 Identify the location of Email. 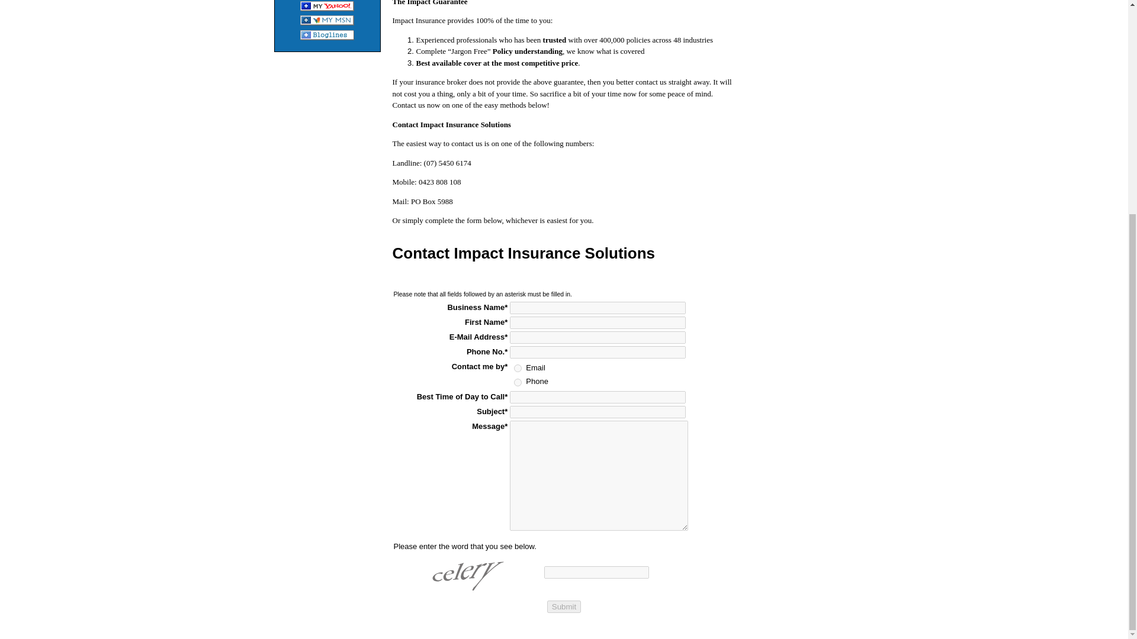
(518, 368).